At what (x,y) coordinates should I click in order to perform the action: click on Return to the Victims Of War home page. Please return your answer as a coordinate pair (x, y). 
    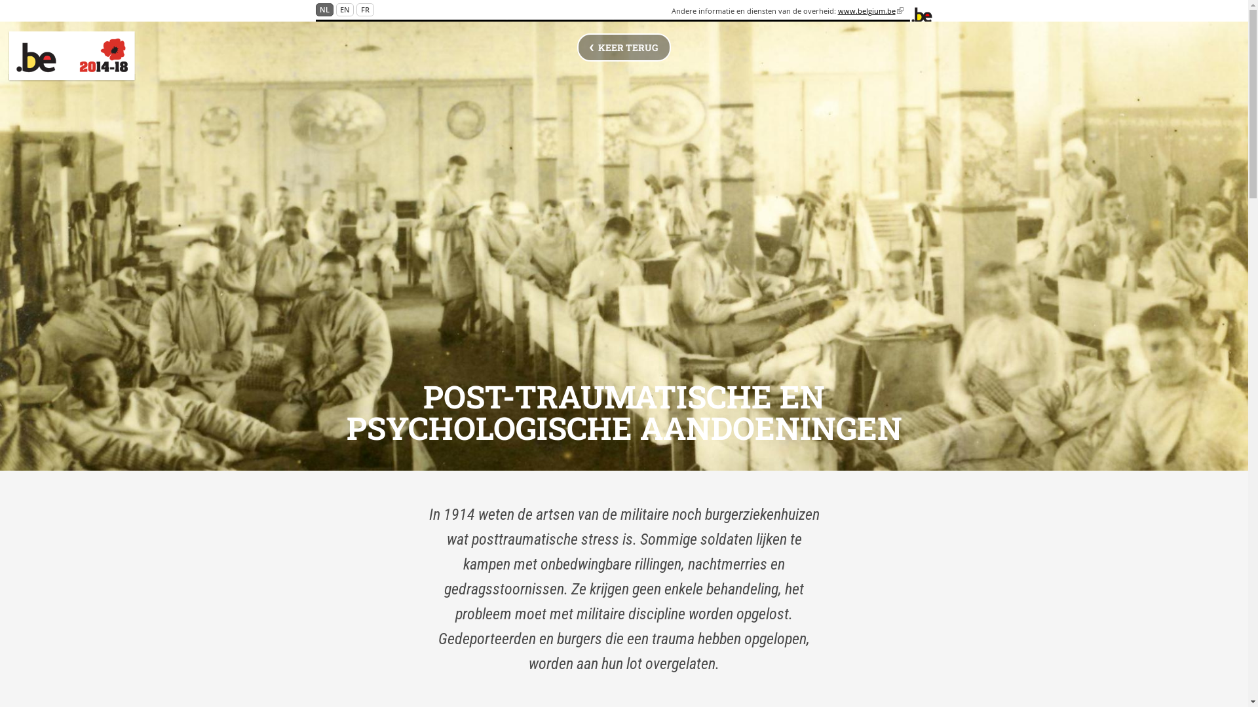
    Looking at the image, I should click on (72, 56).